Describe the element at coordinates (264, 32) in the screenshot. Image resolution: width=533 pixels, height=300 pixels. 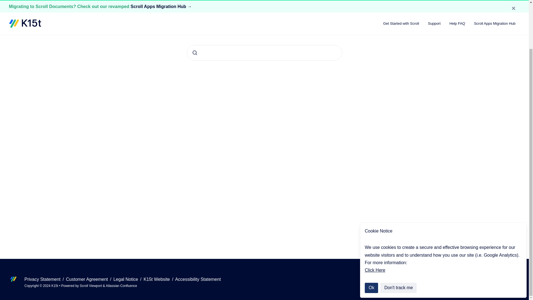
I see `Home page` at that location.